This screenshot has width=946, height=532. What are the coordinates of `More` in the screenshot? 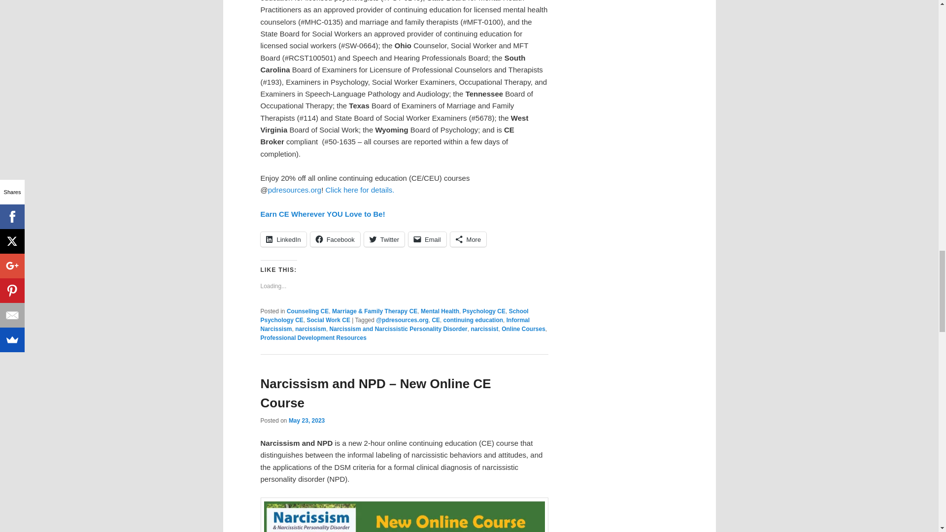 It's located at (468, 239).